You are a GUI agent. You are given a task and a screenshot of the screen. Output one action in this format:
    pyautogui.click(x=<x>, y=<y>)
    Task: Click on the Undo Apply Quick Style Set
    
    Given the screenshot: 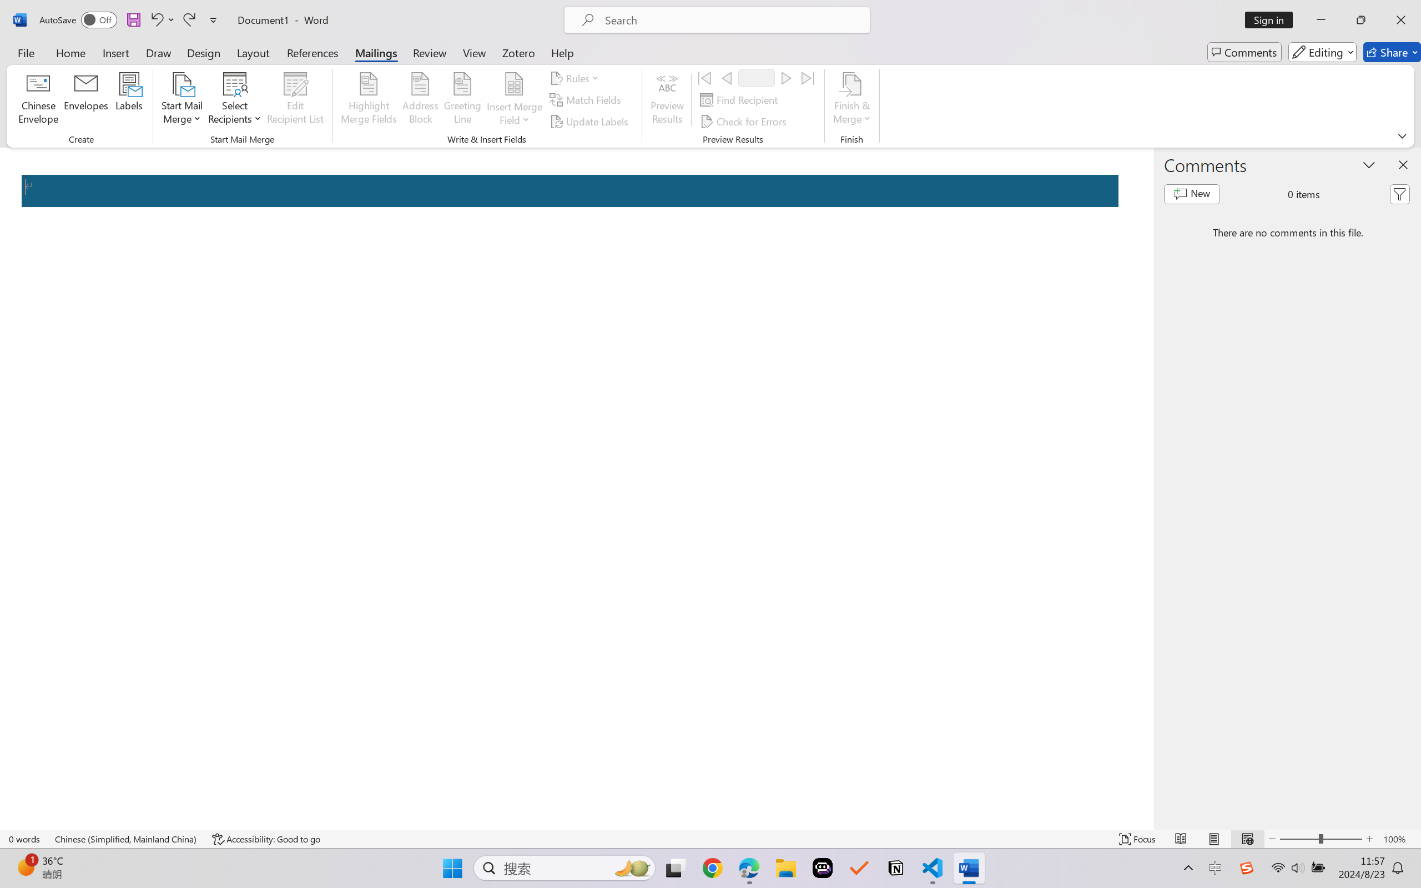 What is the action you would take?
    pyautogui.click(x=156, y=20)
    